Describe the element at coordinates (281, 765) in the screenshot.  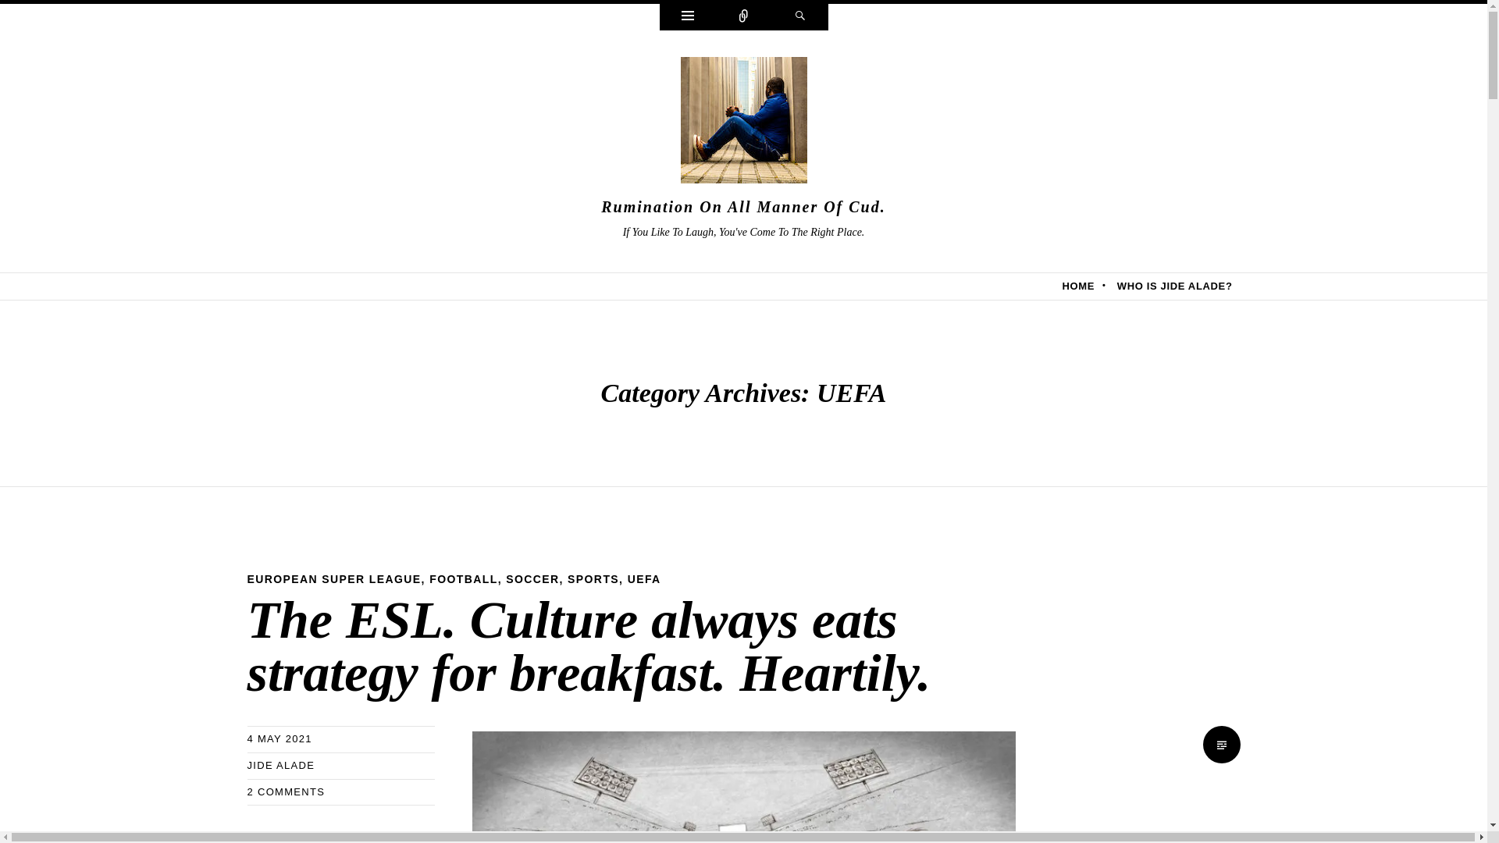
I see `View all posts by Jide Alade` at that location.